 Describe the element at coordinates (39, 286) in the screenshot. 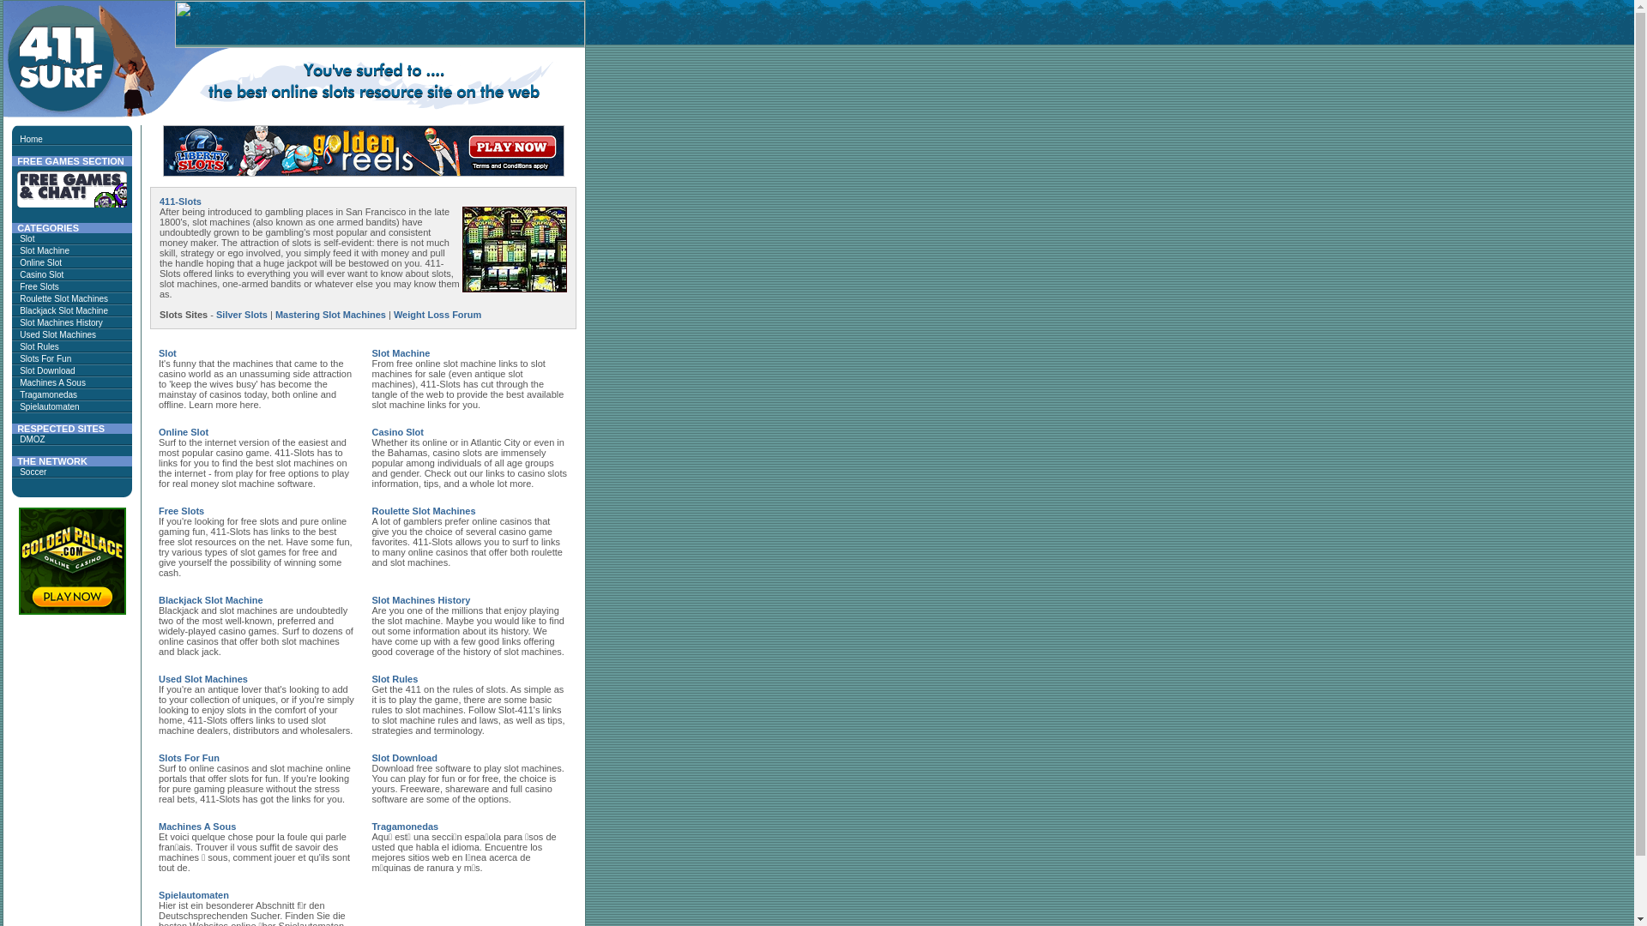

I see `Free Slots` at that location.